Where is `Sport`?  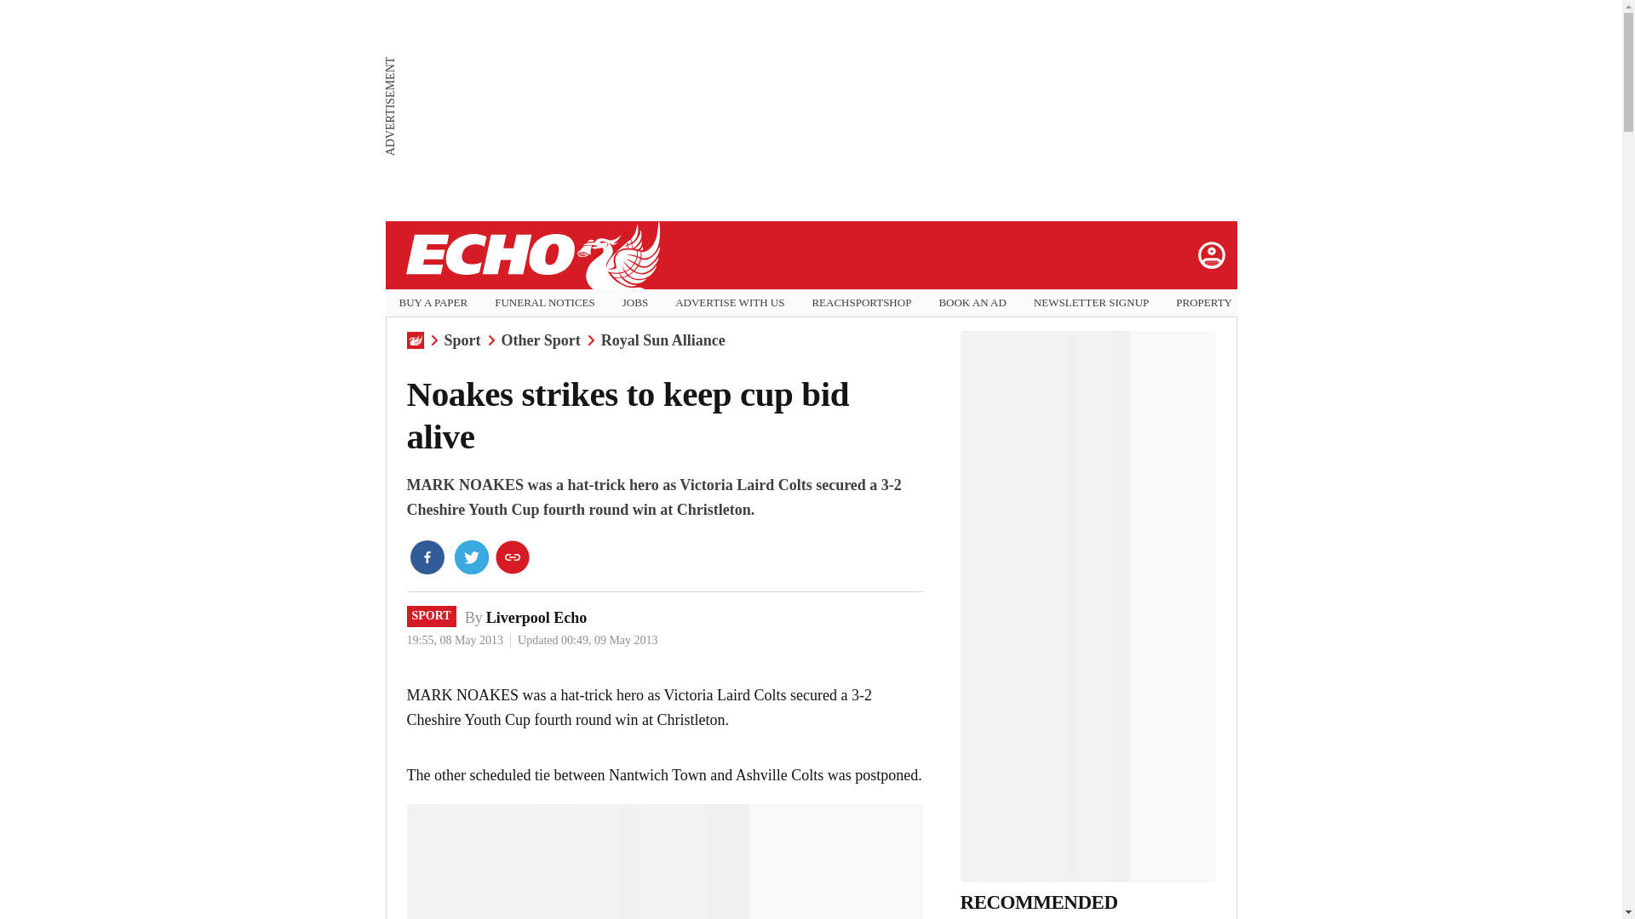
Sport is located at coordinates (462, 340).